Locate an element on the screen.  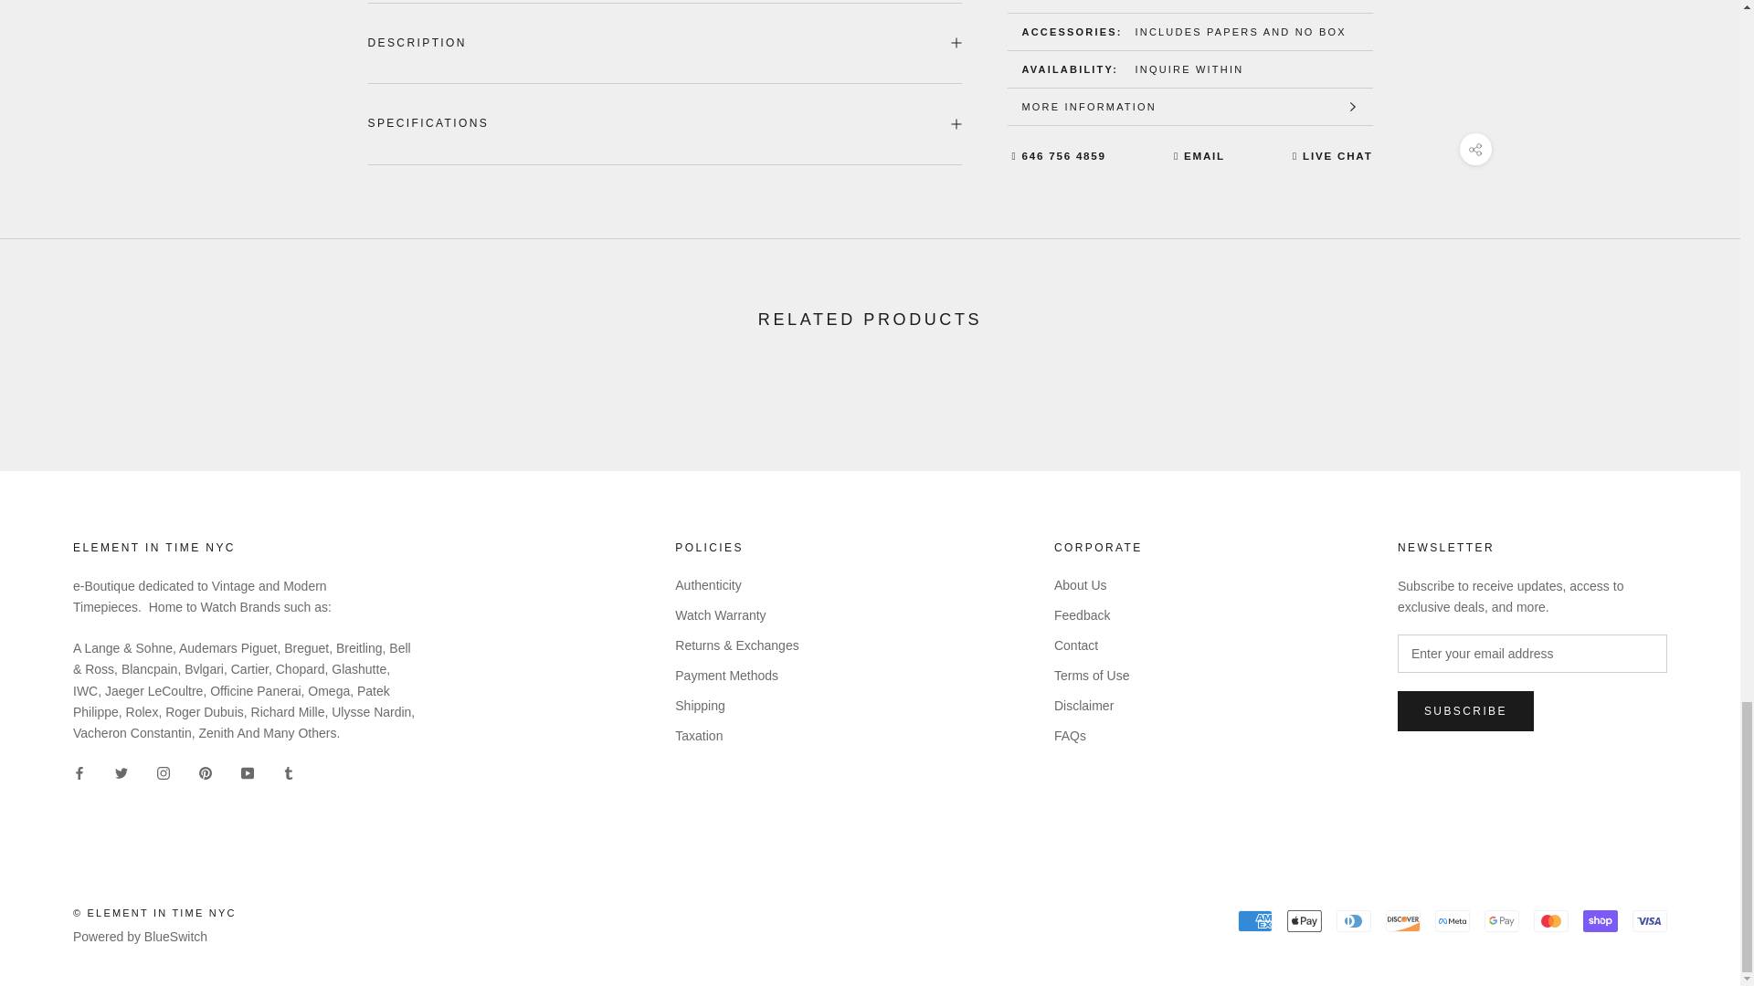
Apple Pay is located at coordinates (1305, 920).